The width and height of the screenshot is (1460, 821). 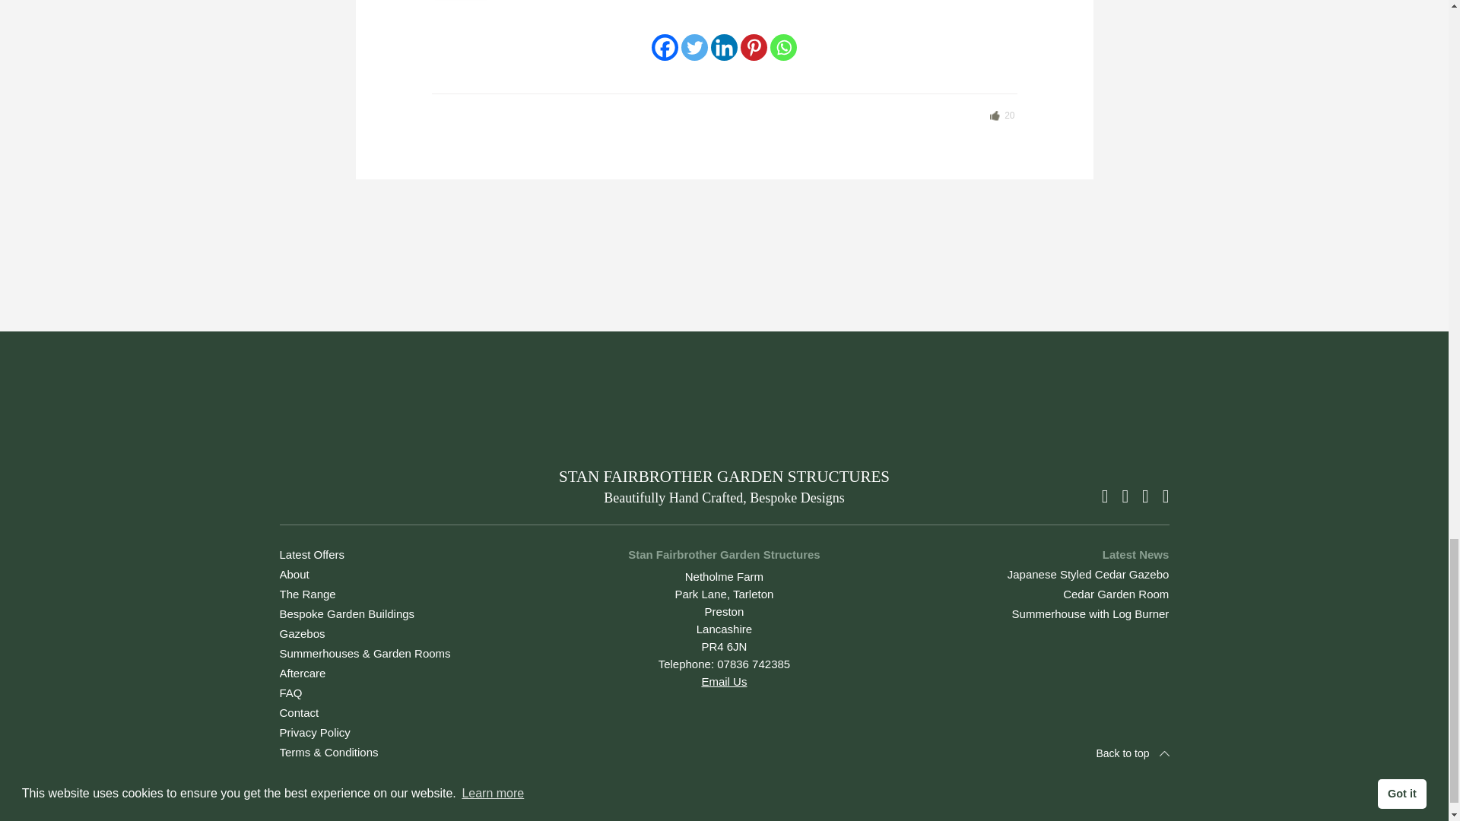 I want to click on Twitter, so click(x=695, y=47).